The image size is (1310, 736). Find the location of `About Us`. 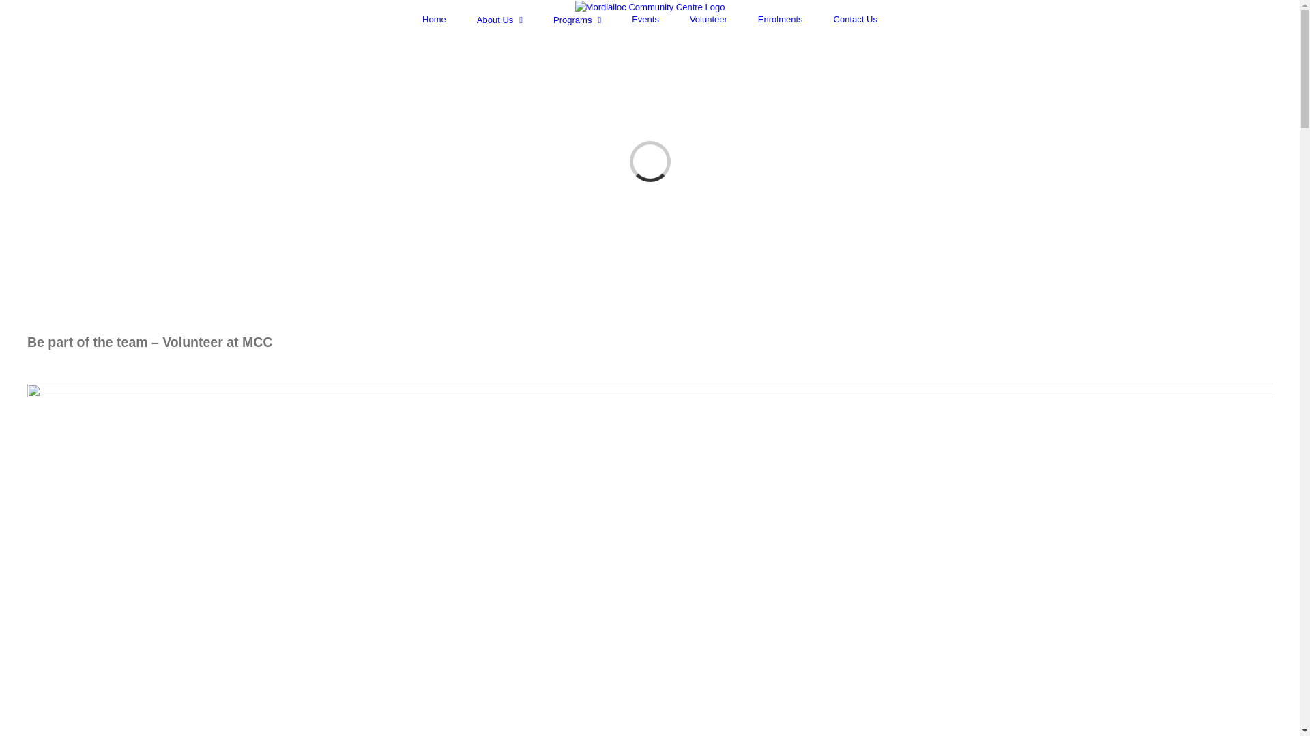

About Us is located at coordinates (499, 20).